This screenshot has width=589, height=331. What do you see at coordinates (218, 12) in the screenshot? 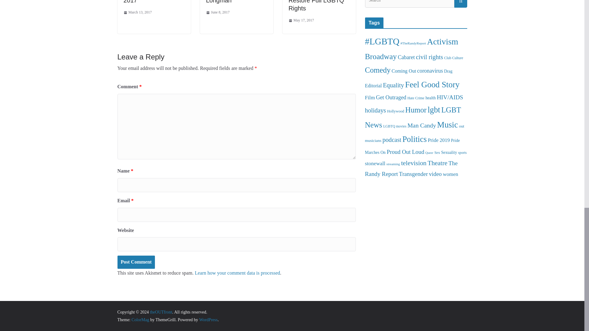
I see `June 8, 2017` at bounding box center [218, 12].